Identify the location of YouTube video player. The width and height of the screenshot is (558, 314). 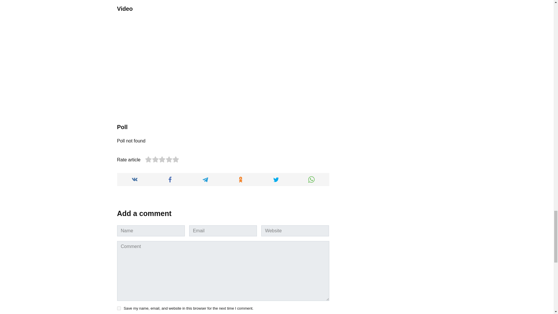
(198, 64).